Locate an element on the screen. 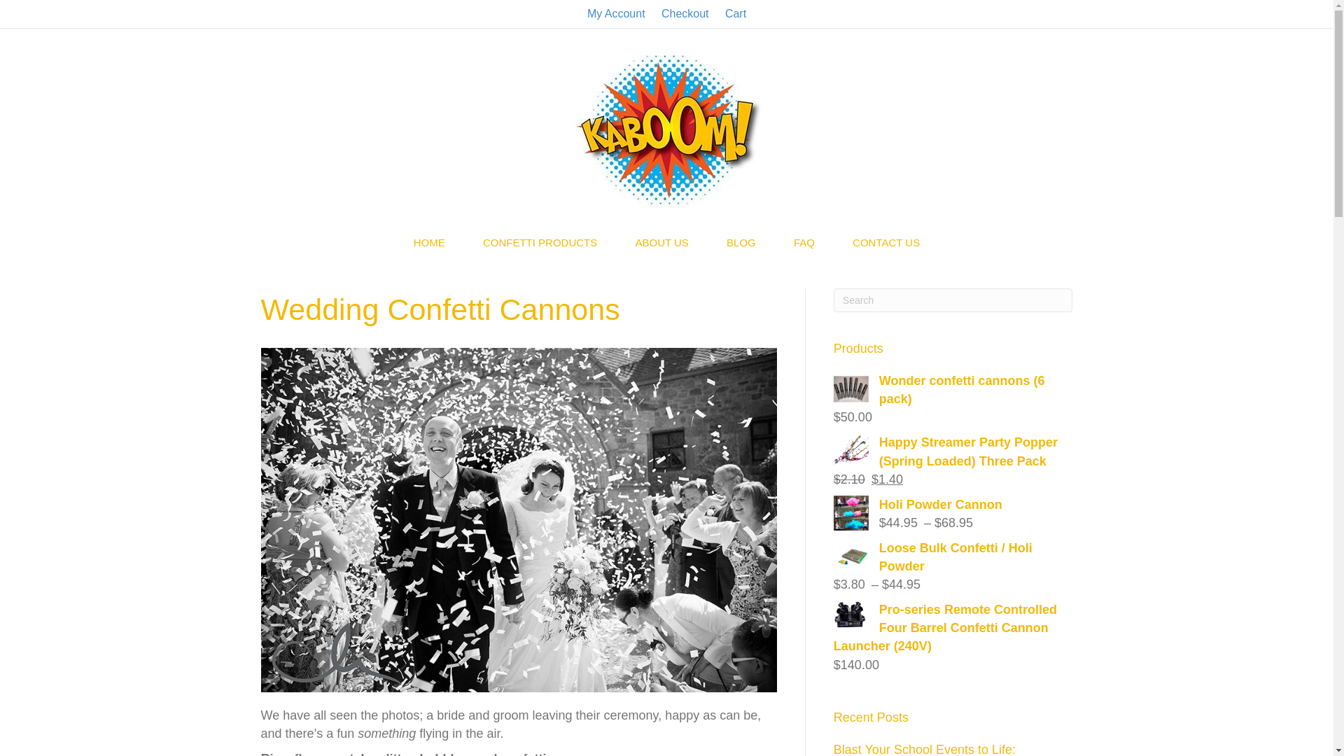 This screenshot has height=756, width=1344. FAQ is located at coordinates (804, 242).